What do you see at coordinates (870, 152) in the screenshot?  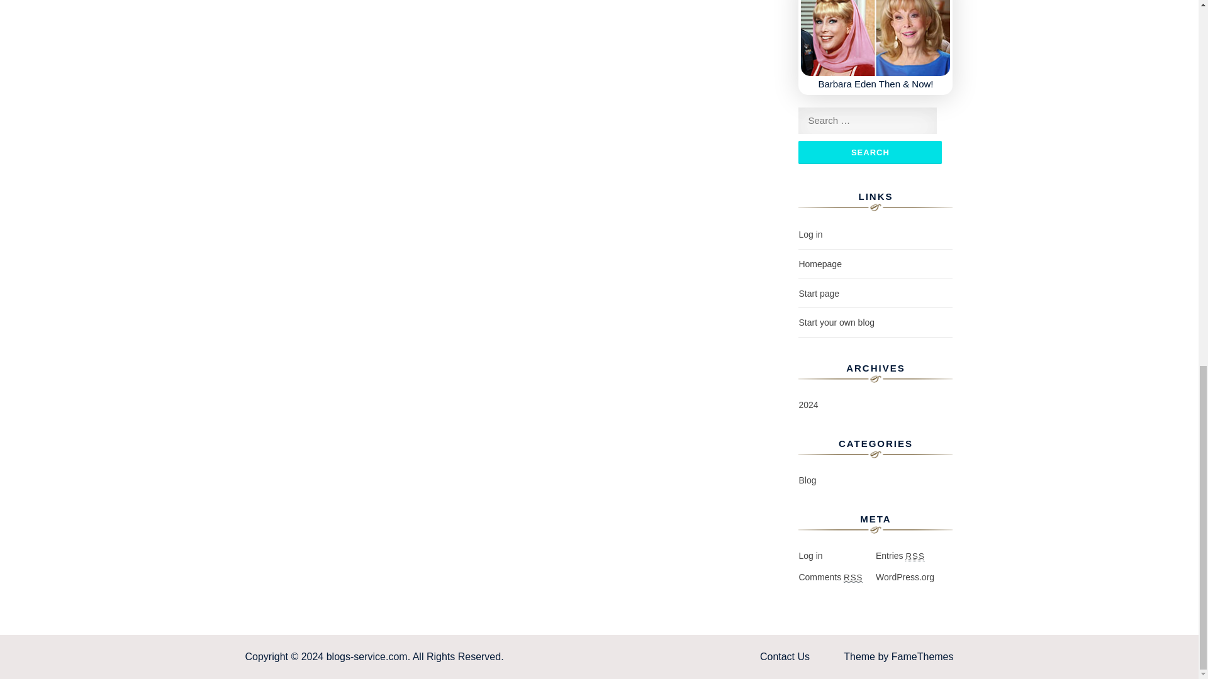 I see `Search` at bounding box center [870, 152].